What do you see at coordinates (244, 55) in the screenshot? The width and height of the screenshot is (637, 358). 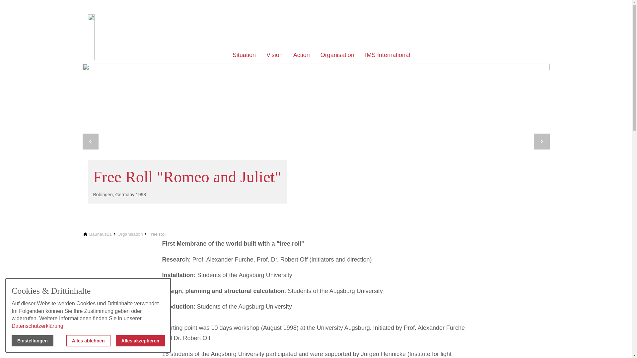 I see `Situation` at bounding box center [244, 55].